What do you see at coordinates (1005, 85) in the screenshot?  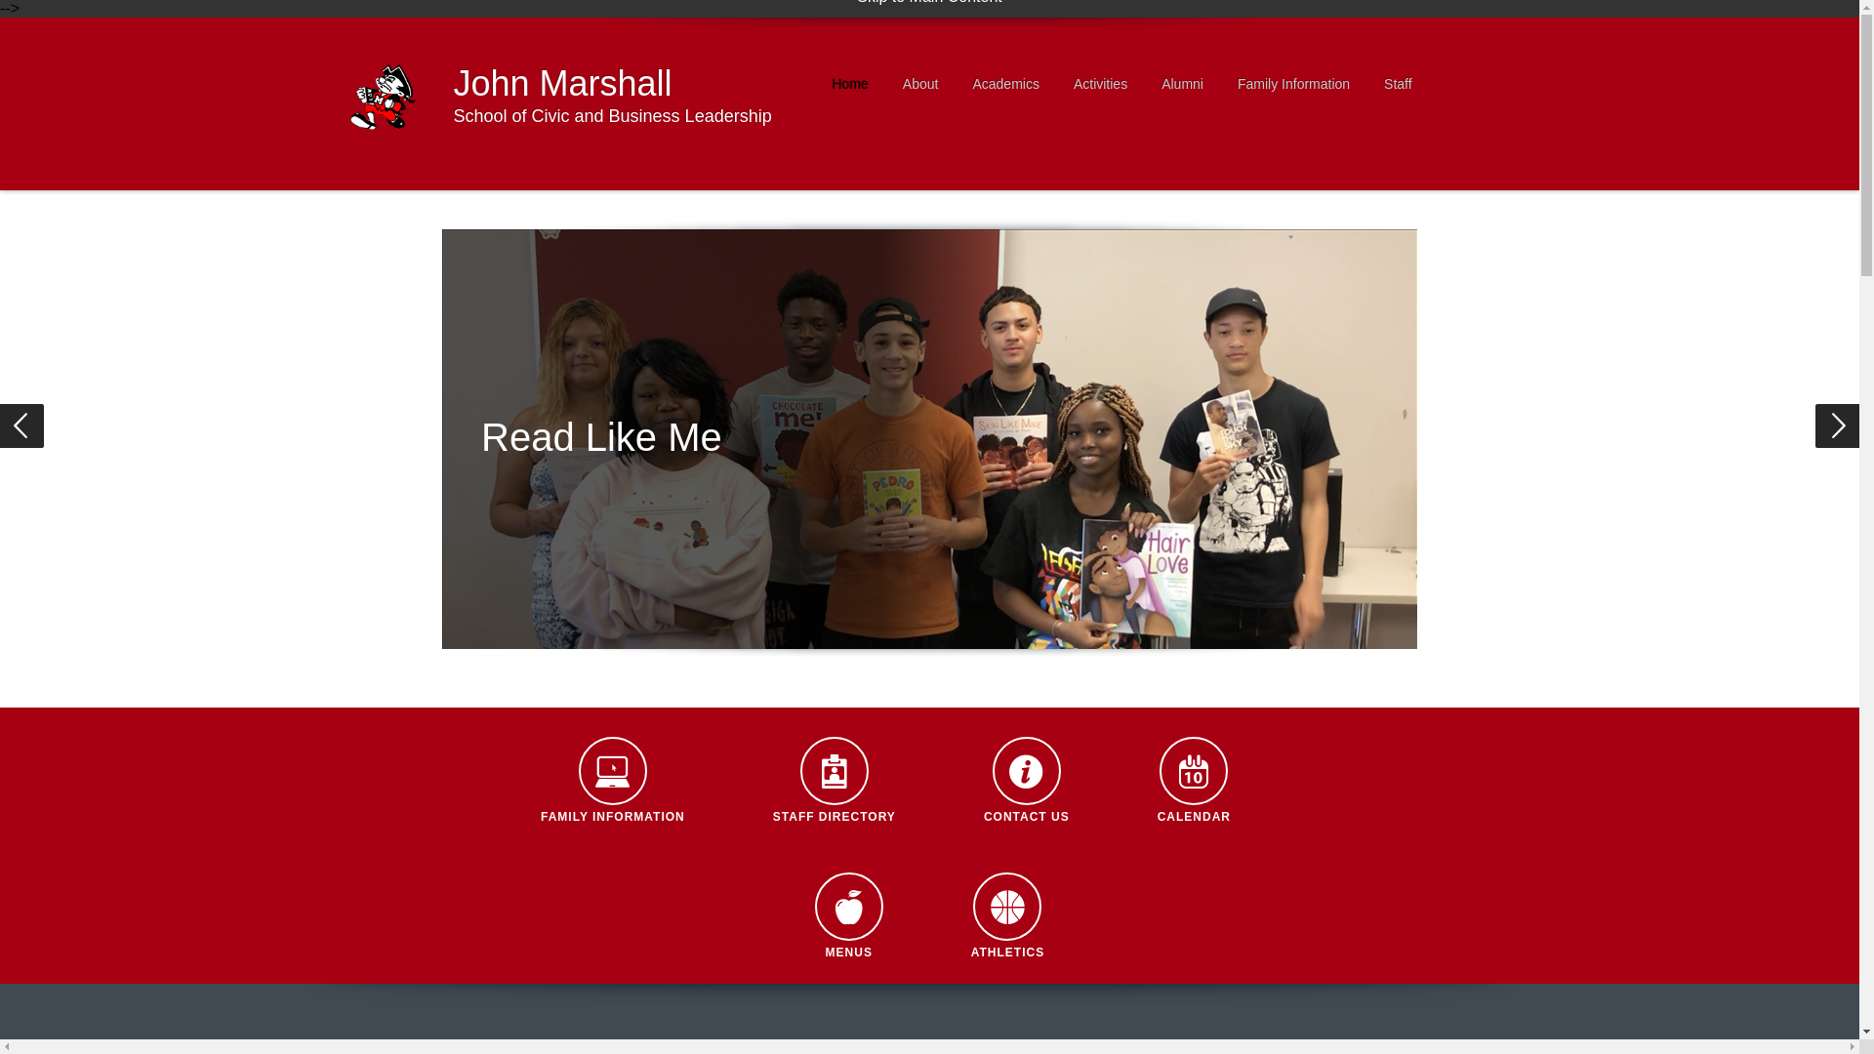 I see `Academics` at bounding box center [1005, 85].